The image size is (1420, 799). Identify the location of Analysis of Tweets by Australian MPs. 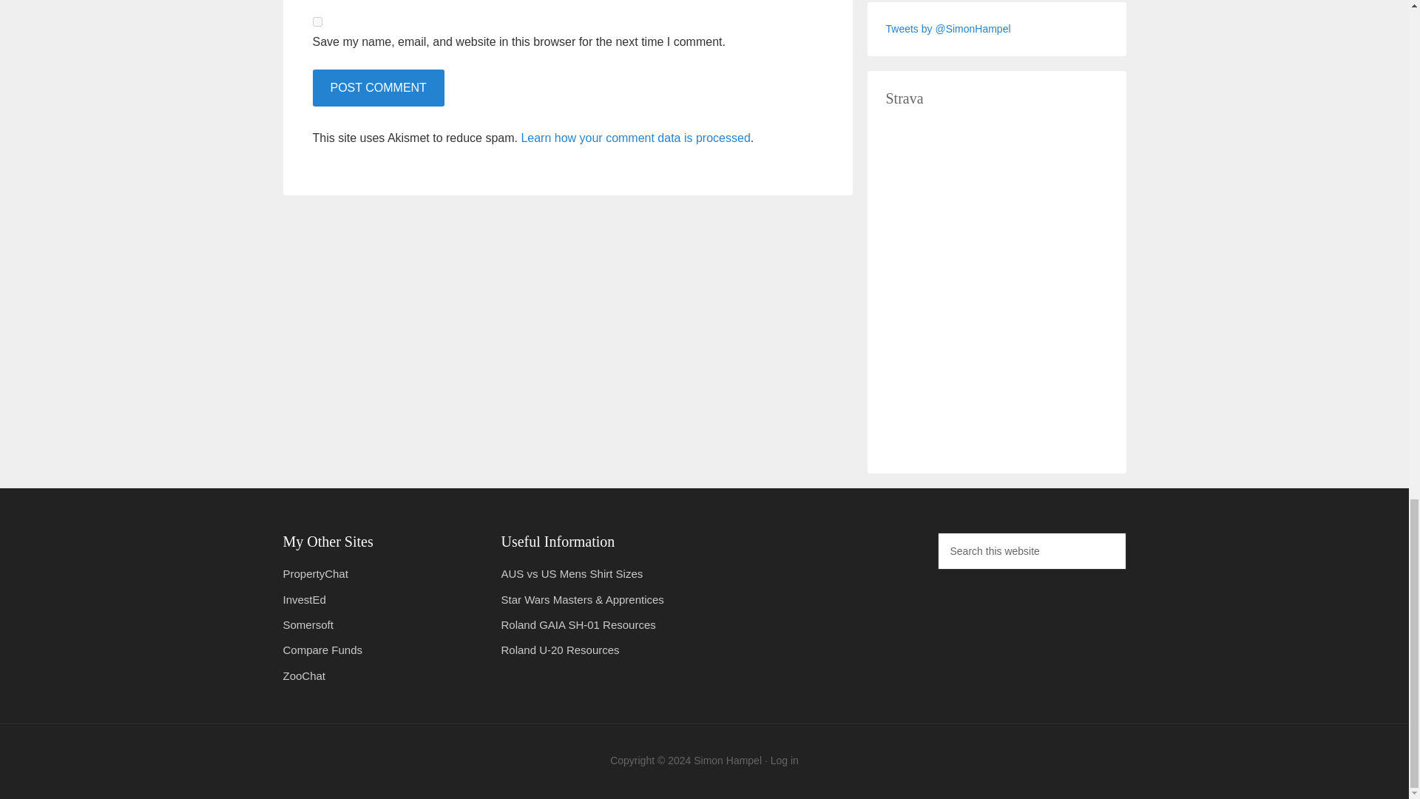
(315, 573).